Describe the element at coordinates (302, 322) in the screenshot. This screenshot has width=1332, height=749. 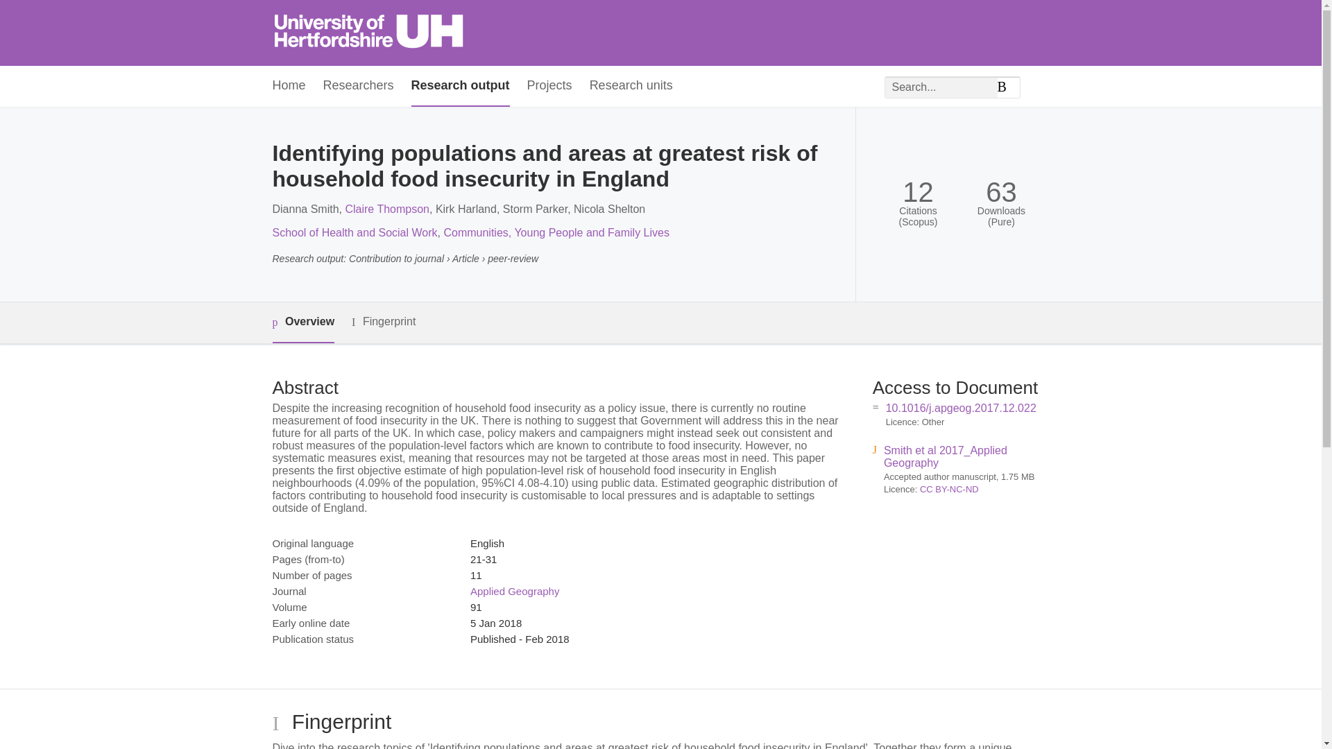
I see `Overview` at that location.